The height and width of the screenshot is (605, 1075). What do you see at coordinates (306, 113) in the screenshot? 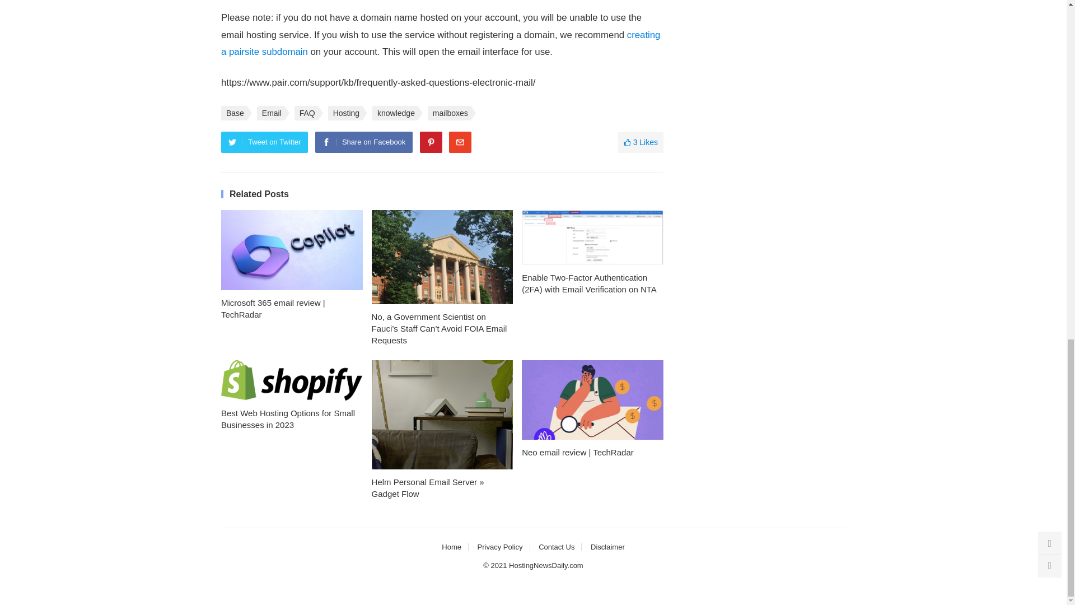
I see `FAQ` at bounding box center [306, 113].